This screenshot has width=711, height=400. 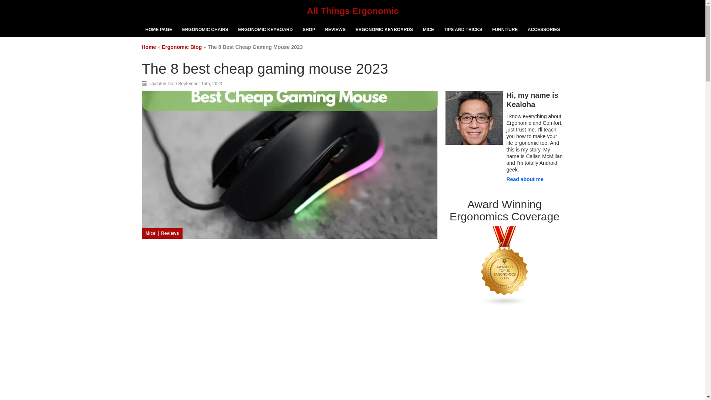 I want to click on FURNITURE, so click(x=505, y=30).